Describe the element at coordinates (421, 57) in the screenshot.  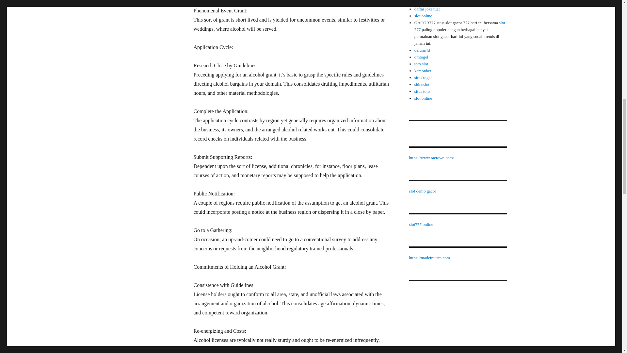
I see `omtogel` at that location.